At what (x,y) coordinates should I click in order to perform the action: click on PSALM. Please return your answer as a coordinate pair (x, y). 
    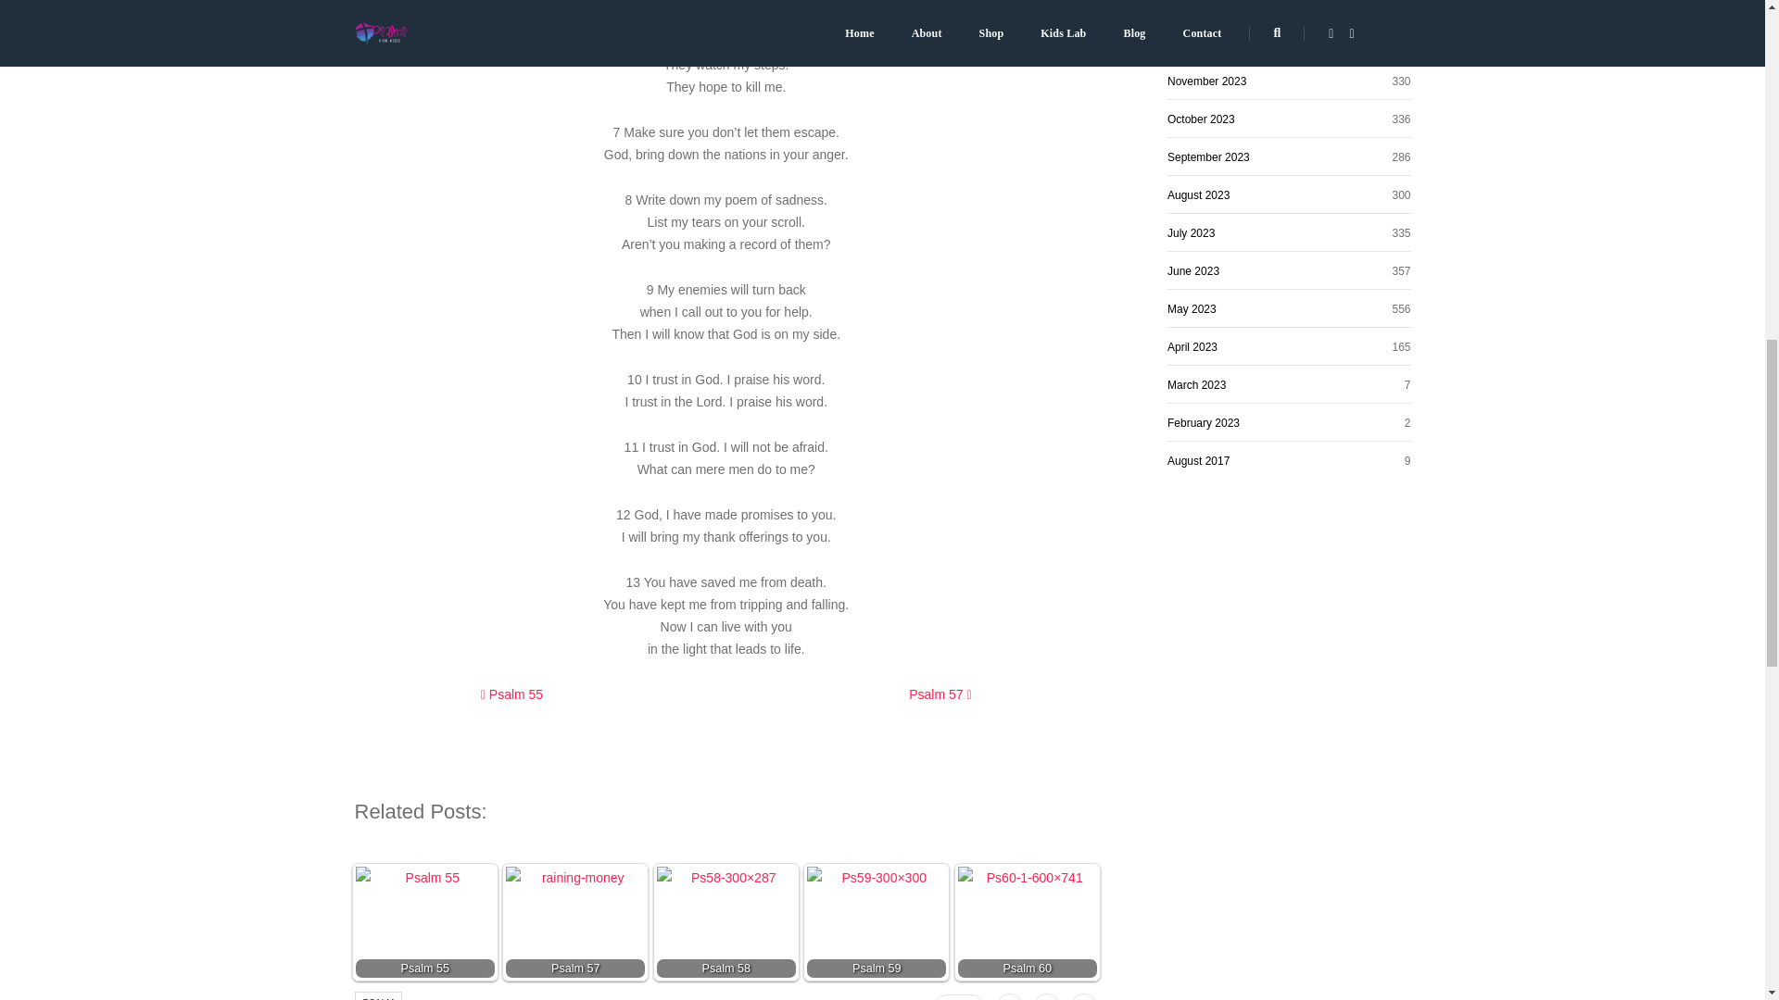
    Looking at the image, I should click on (378, 996).